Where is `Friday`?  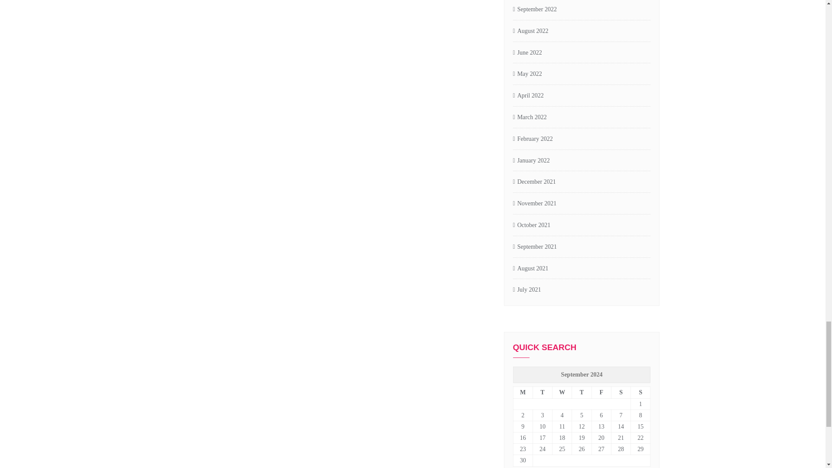 Friday is located at coordinates (601, 393).